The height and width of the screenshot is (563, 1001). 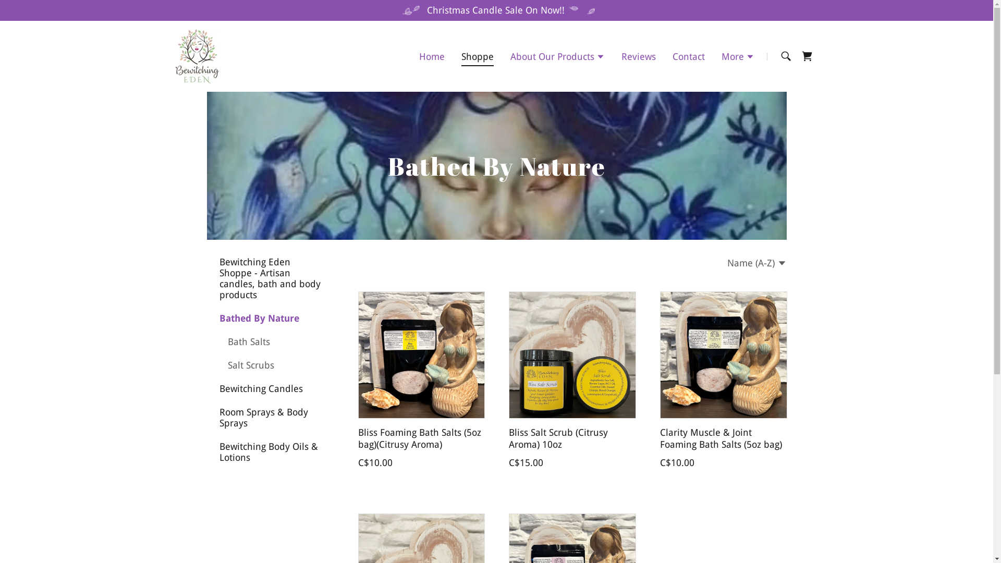 What do you see at coordinates (270, 318) in the screenshot?
I see `Bathed By Nature` at bounding box center [270, 318].